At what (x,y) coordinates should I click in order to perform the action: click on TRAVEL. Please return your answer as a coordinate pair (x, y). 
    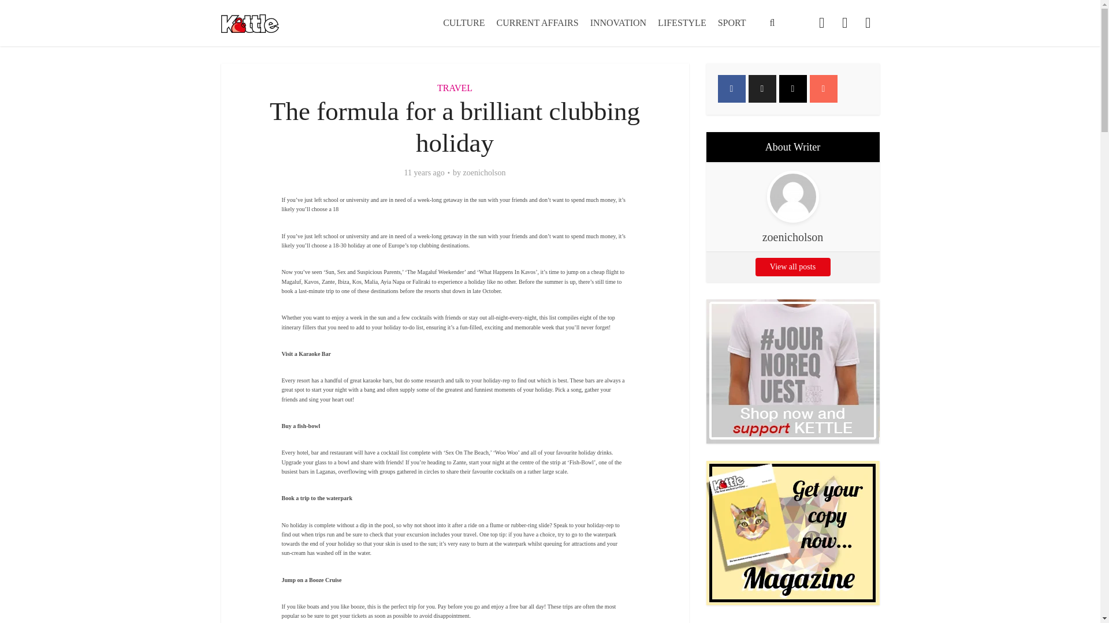
    Looking at the image, I should click on (454, 88).